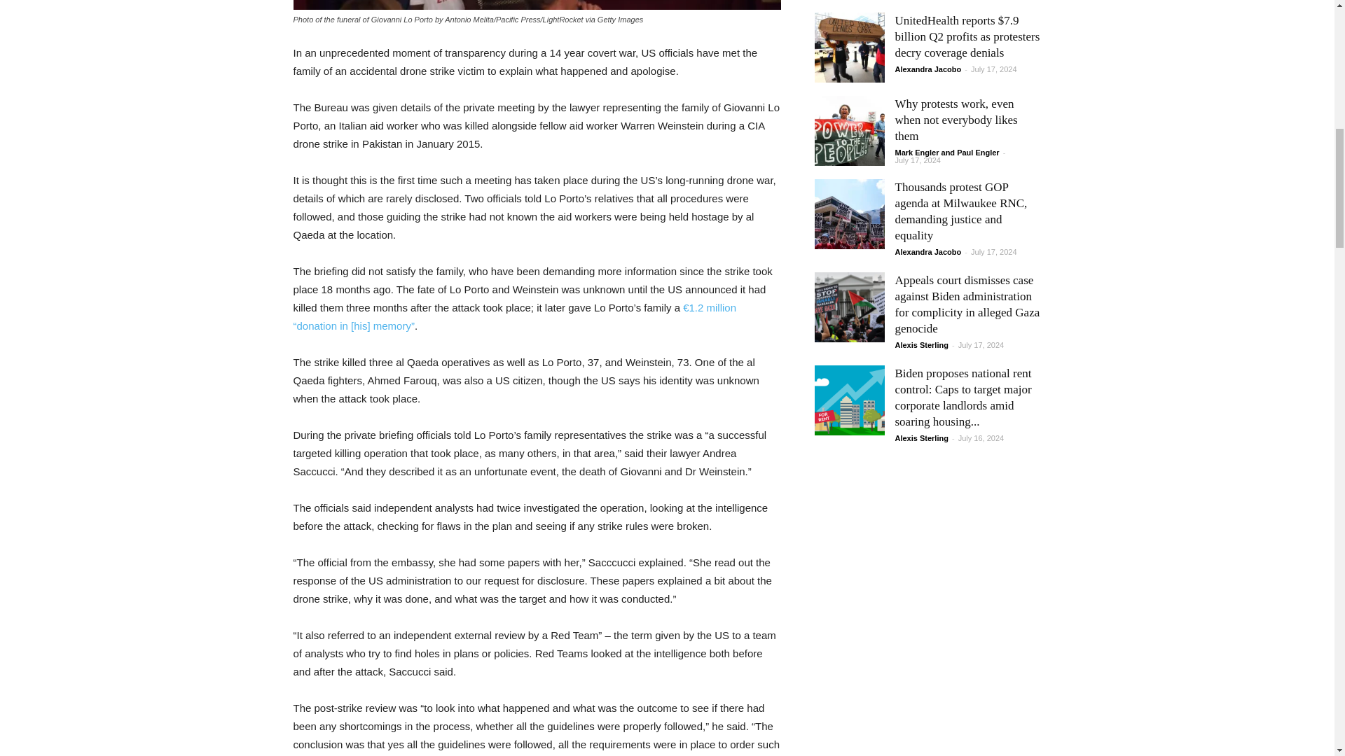 The height and width of the screenshot is (756, 1345). Describe the element at coordinates (537, 5) in the screenshot. I see `gettyimages-489067158-768x512` at that location.